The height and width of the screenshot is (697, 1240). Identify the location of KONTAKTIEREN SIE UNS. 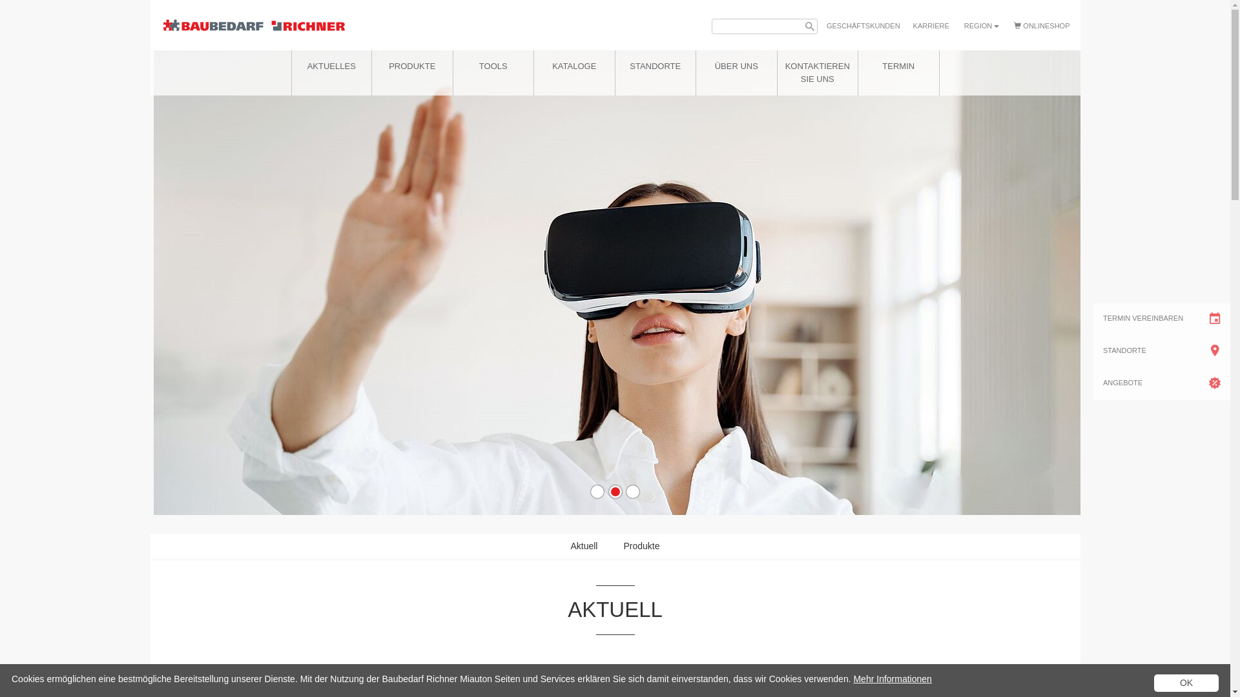
(818, 72).